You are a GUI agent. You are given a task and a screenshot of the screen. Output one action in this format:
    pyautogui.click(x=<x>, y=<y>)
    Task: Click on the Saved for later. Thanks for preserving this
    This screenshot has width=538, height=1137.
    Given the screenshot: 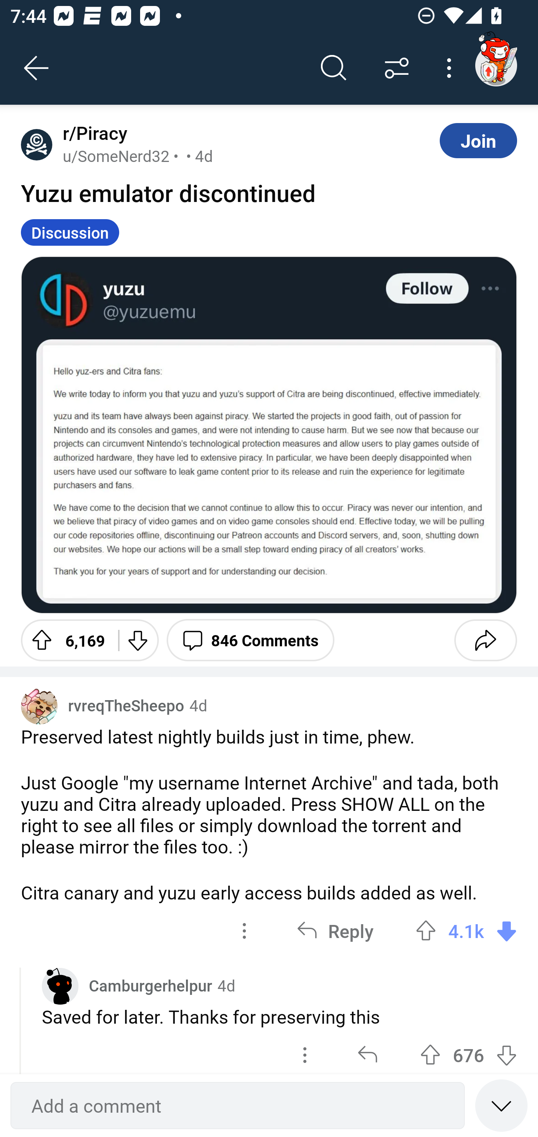 What is the action you would take?
    pyautogui.click(x=279, y=1017)
    